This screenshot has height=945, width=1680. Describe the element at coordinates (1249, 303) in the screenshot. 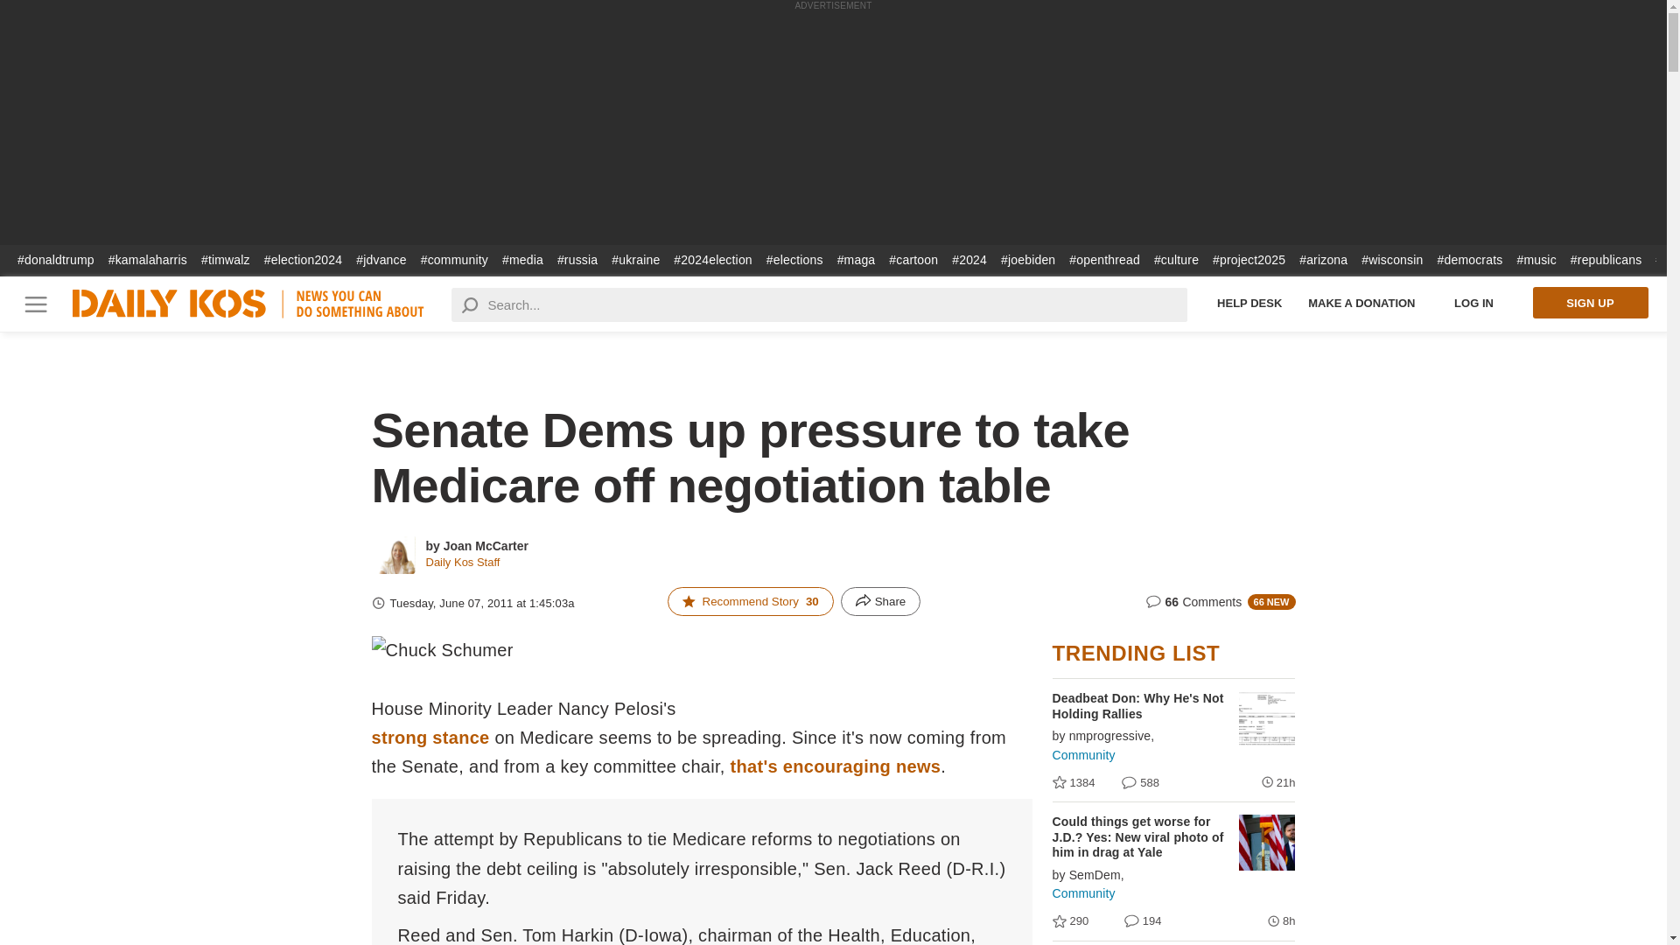

I see `Help Desk` at that location.